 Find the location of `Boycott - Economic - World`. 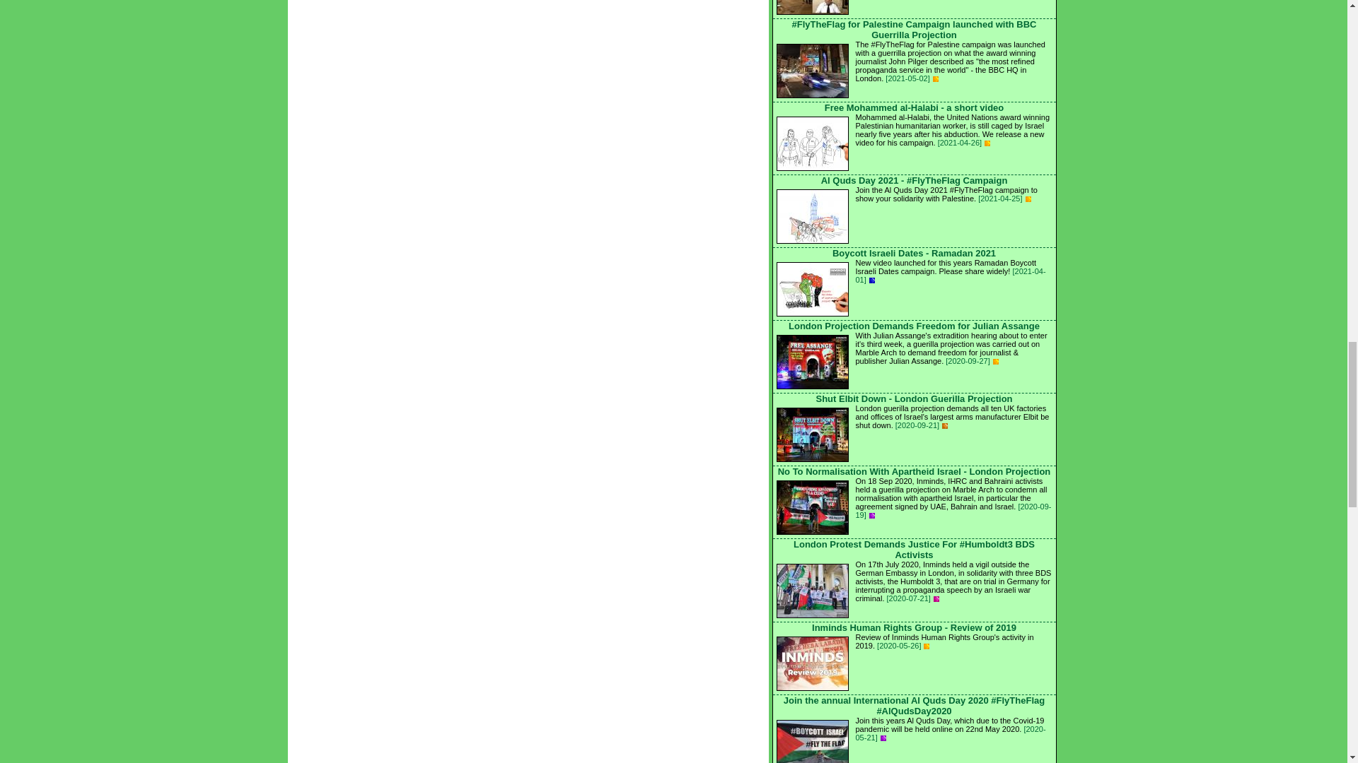

Boycott - Economic - World is located at coordinates (871, 280).